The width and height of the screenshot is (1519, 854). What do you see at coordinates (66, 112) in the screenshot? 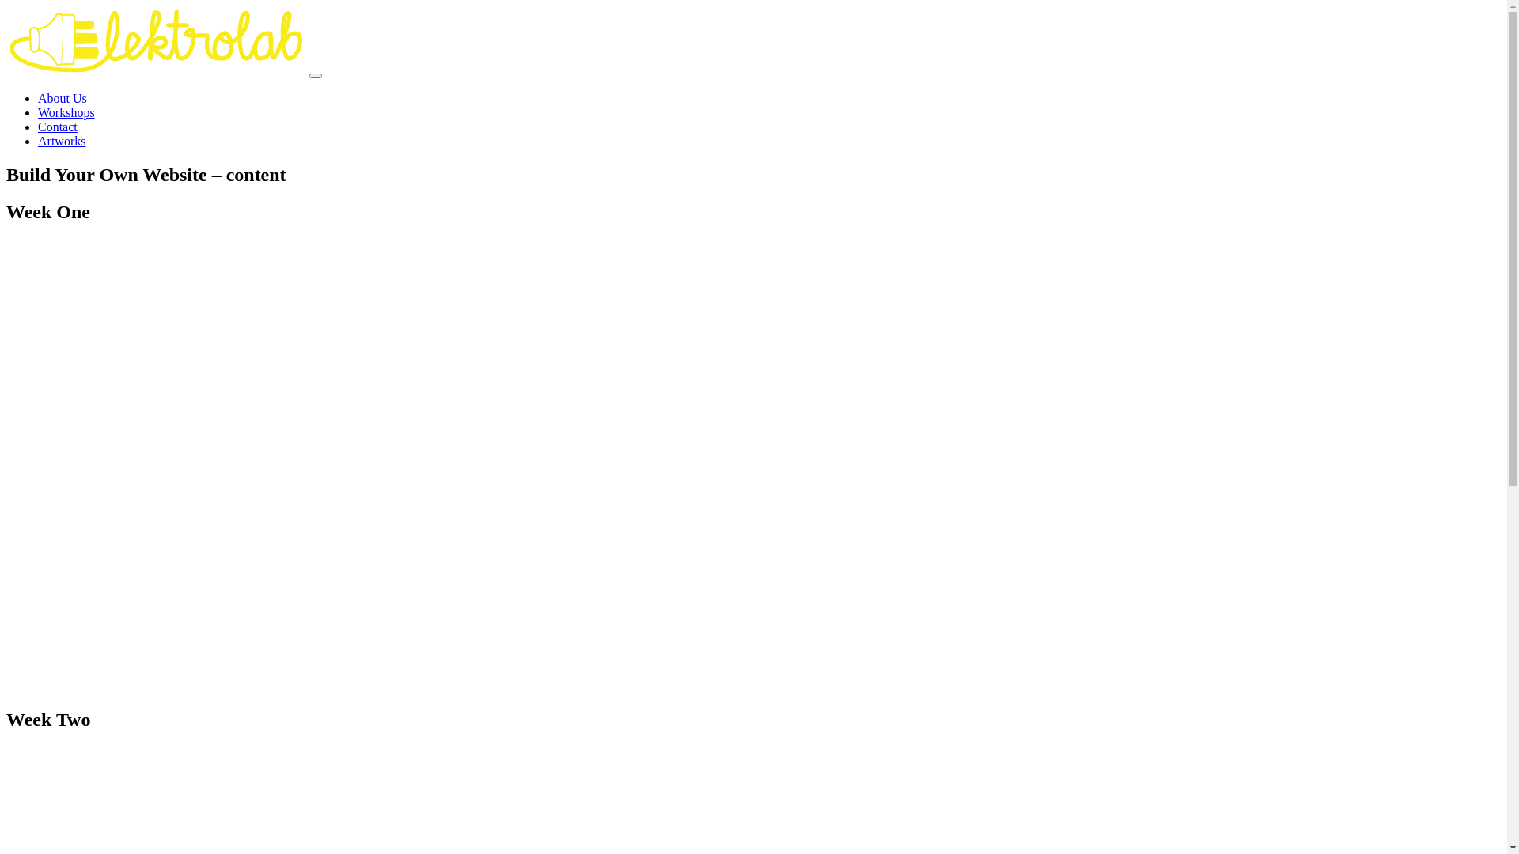
I see `Workshops` at bounding box center [66, 112].